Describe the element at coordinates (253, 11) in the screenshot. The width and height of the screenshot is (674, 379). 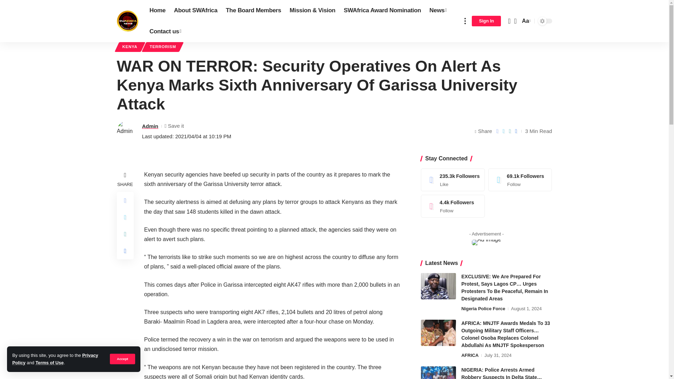
I see `The Board Members` at that location.